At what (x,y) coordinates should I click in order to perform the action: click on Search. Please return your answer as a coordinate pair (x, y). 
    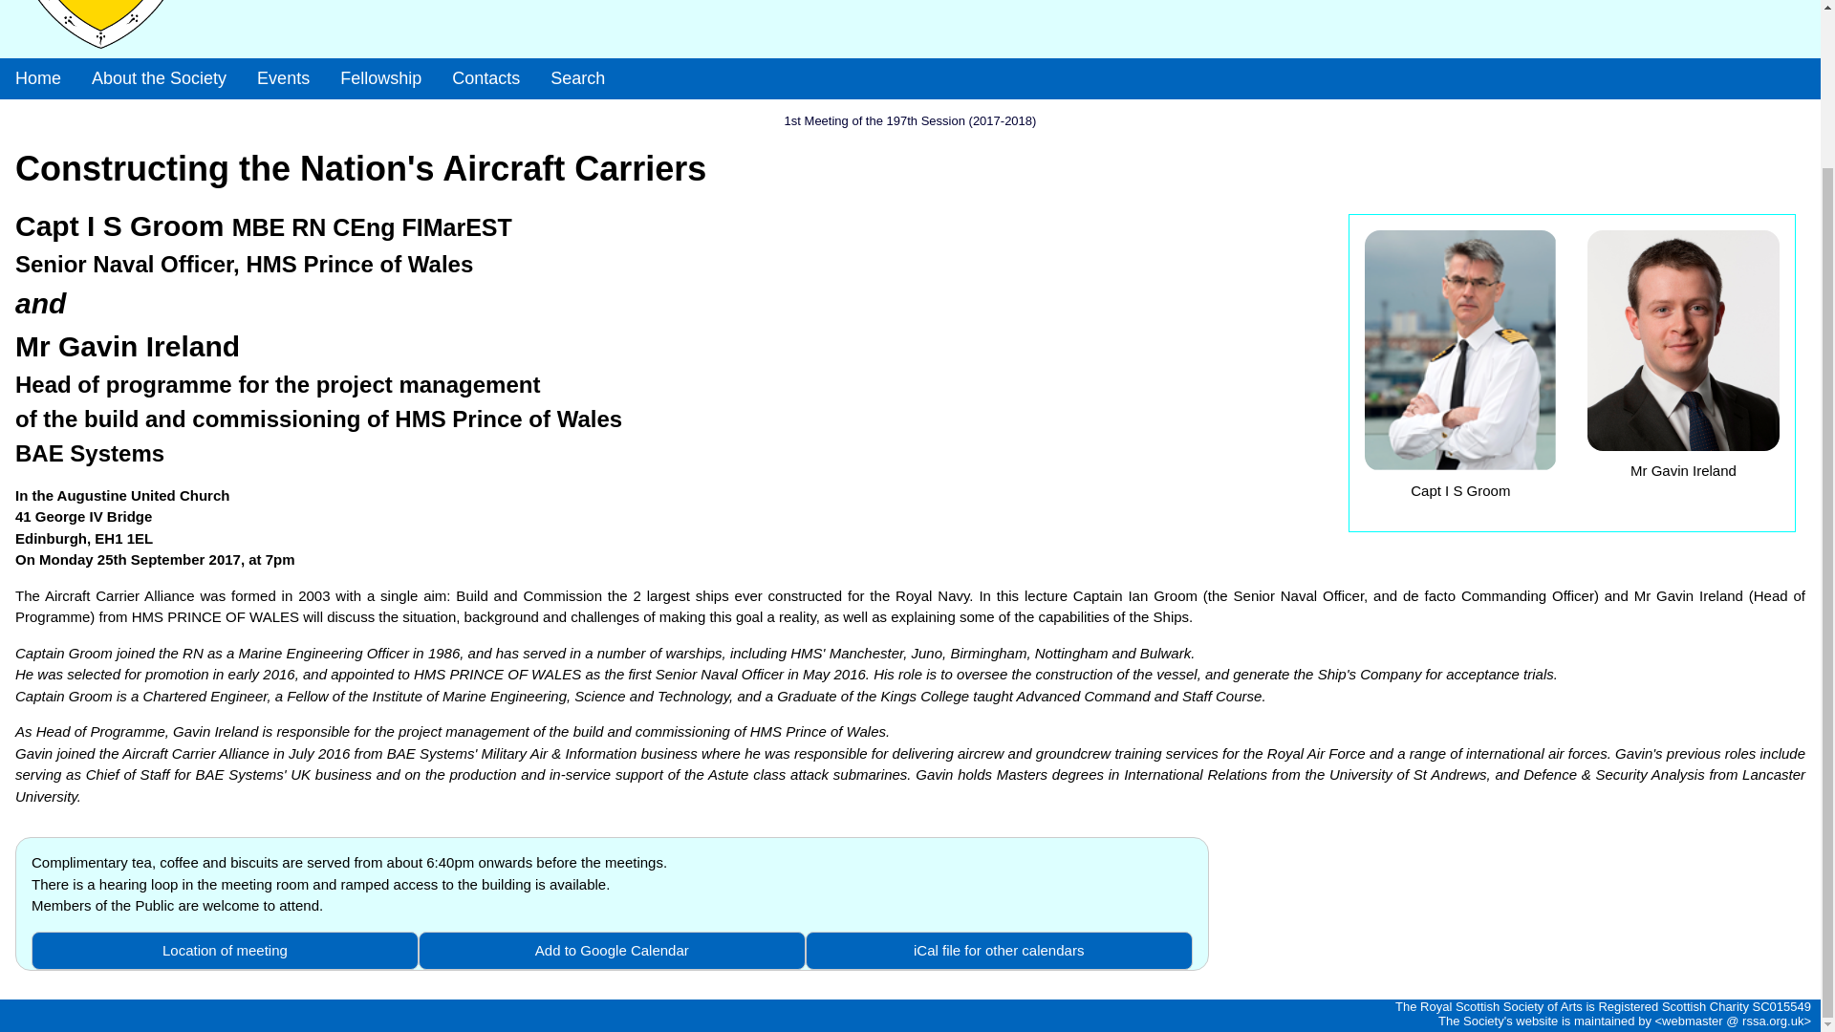
    Looking at the image, I should click on (577, 78).